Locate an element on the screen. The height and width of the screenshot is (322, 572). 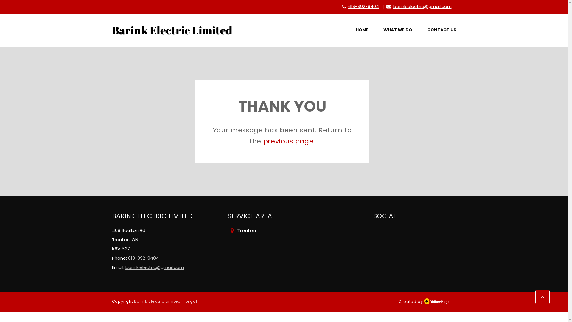
Barink Electric Limited is located at coordinates (157, 302).